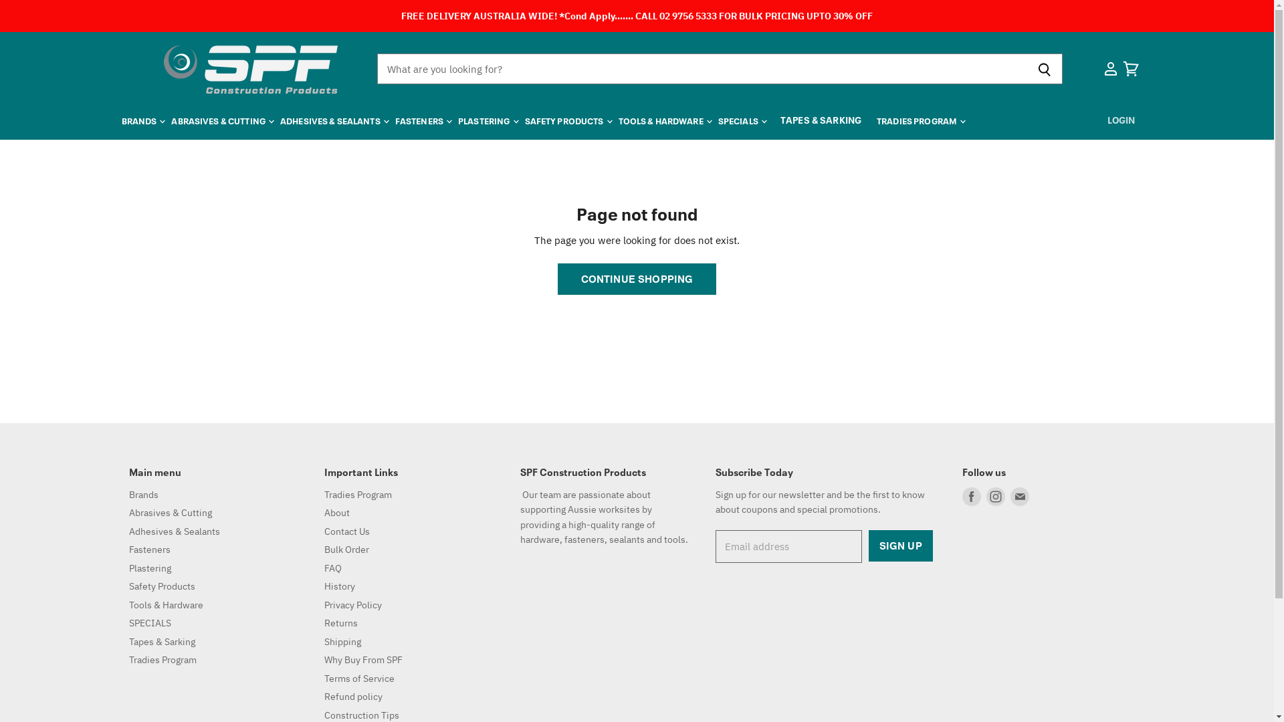 The height and width of the screenshot is (722, 1284). Describe the element at coordinates (149, 550) in the screenshot. I see `Fasteners` at that location.